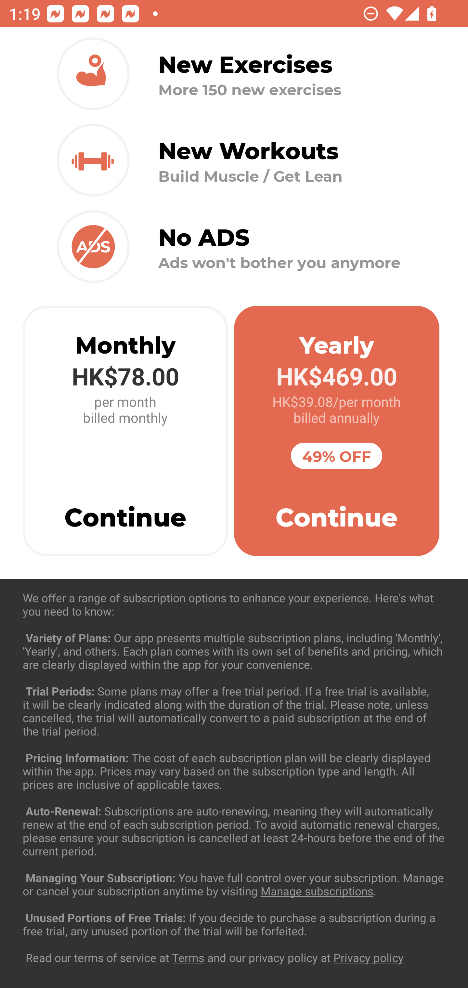 The width and height of the screenshot is (468, 988). Describe the element at coordinates (125, 431) in the screenshot. I see `Monthly HK$78.00 per month
billed monthly Continue` at that location.